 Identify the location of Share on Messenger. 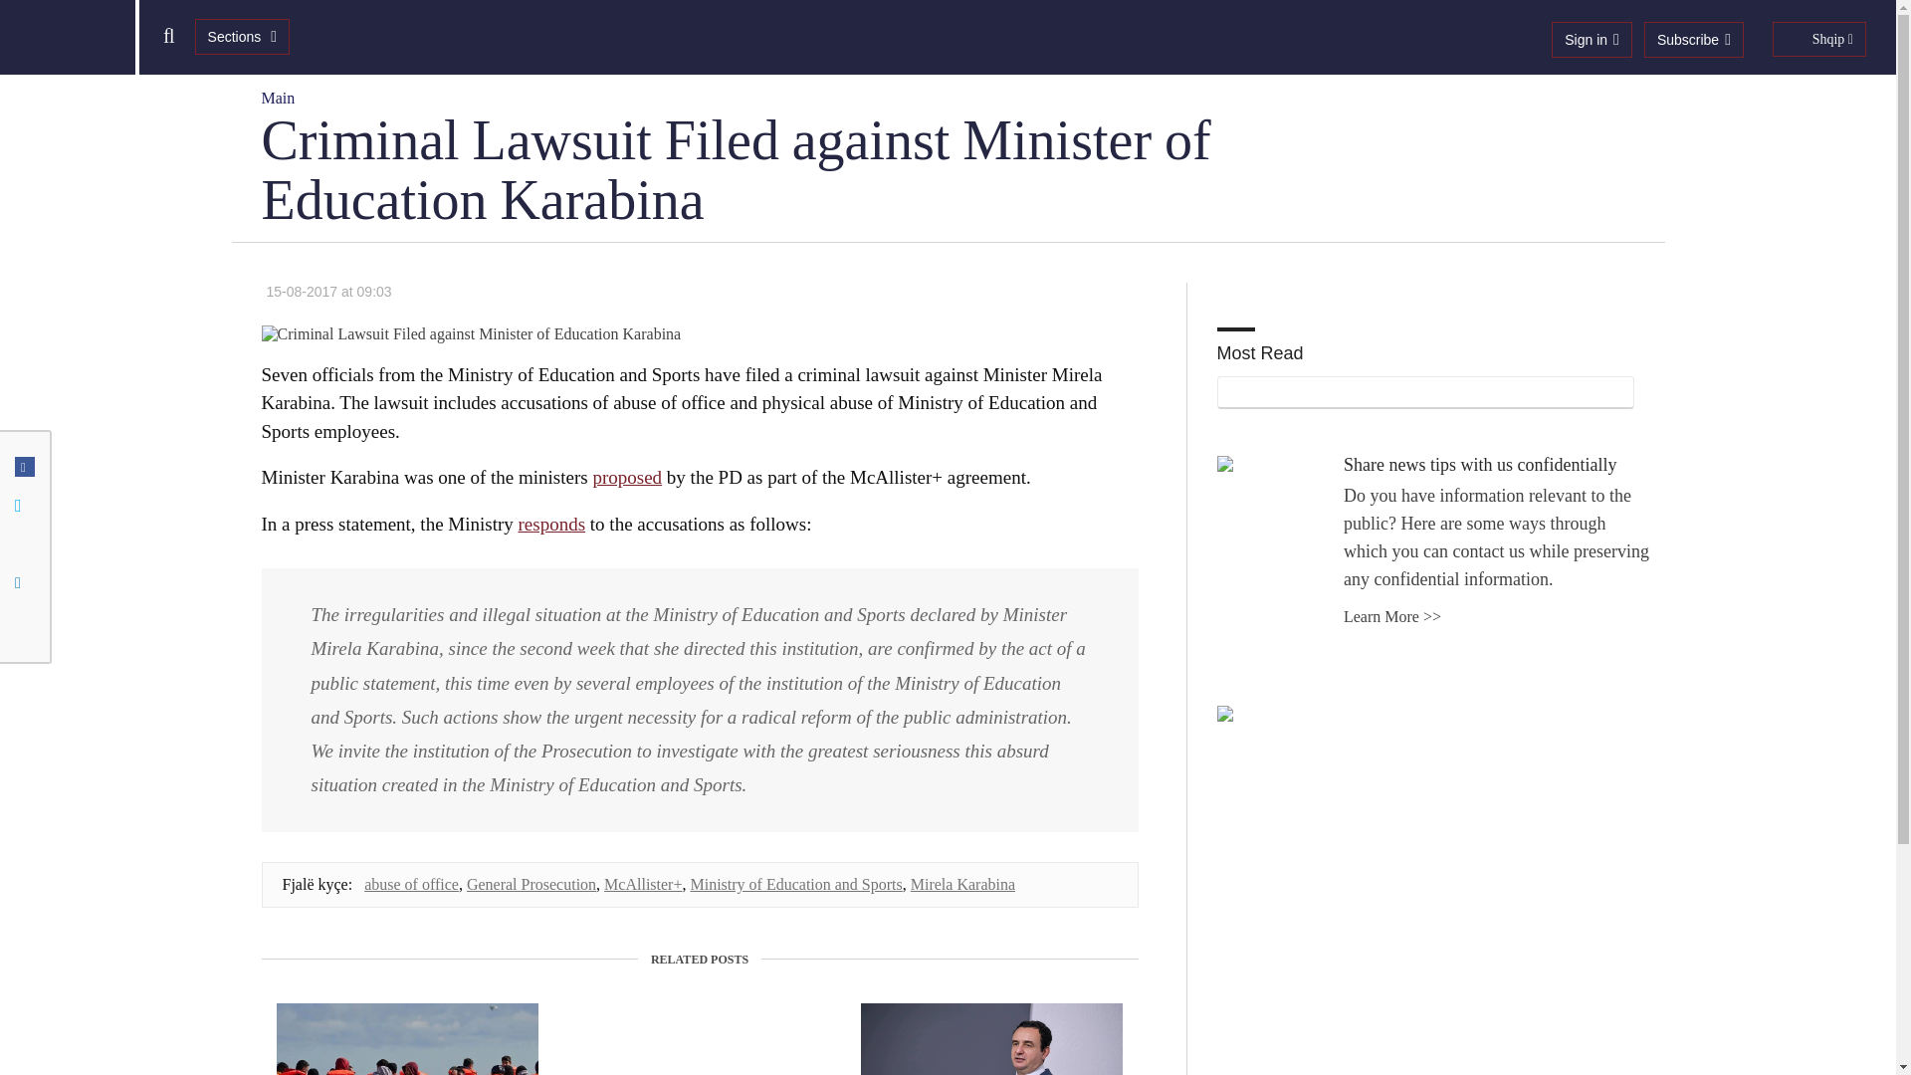
(24, 543).